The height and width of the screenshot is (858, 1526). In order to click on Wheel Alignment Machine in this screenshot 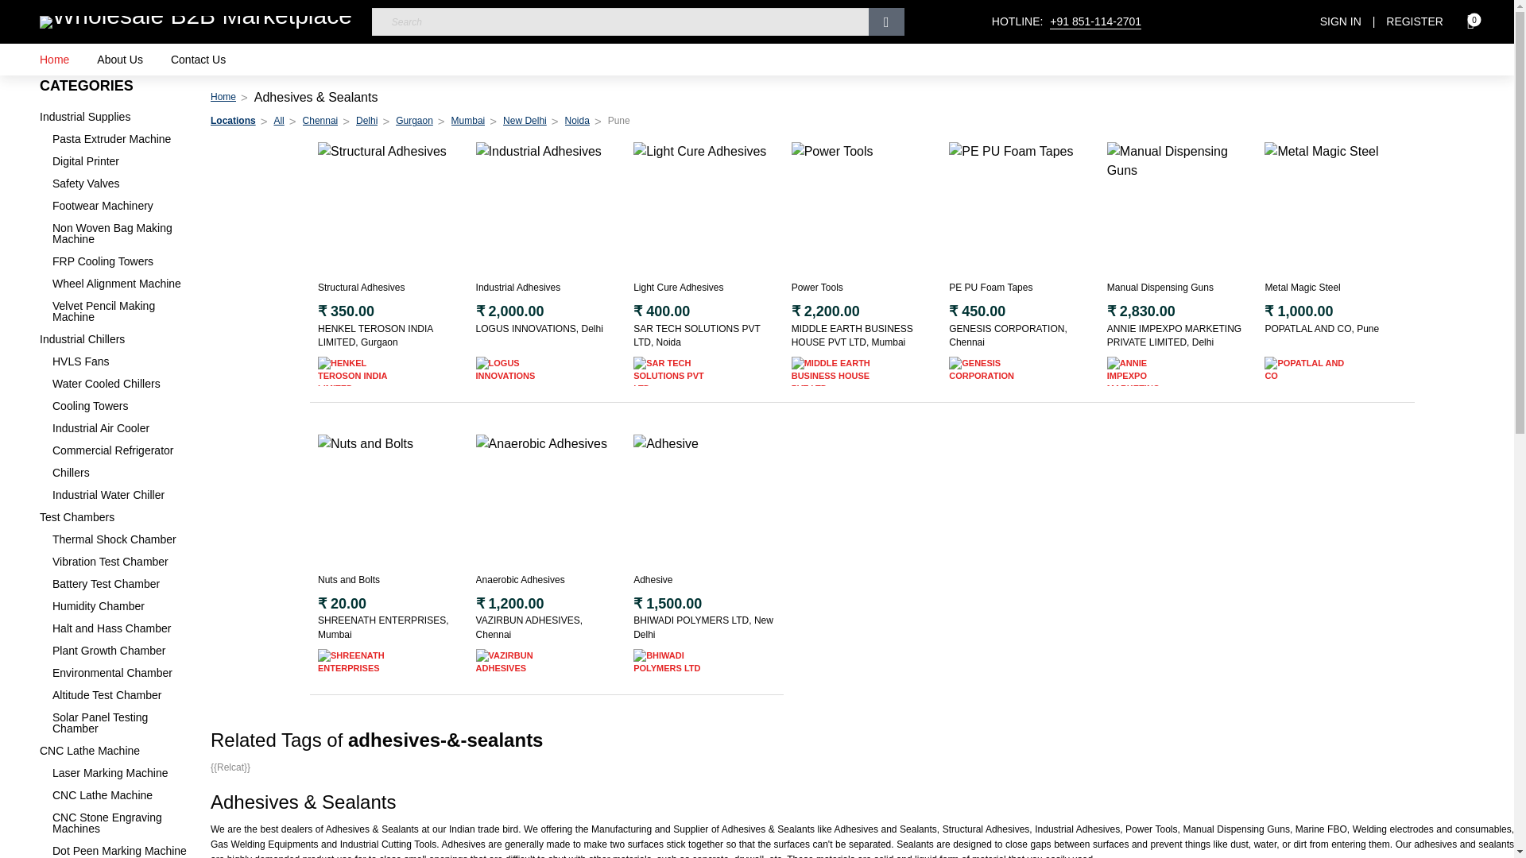, I will do `click(119, 283)`.